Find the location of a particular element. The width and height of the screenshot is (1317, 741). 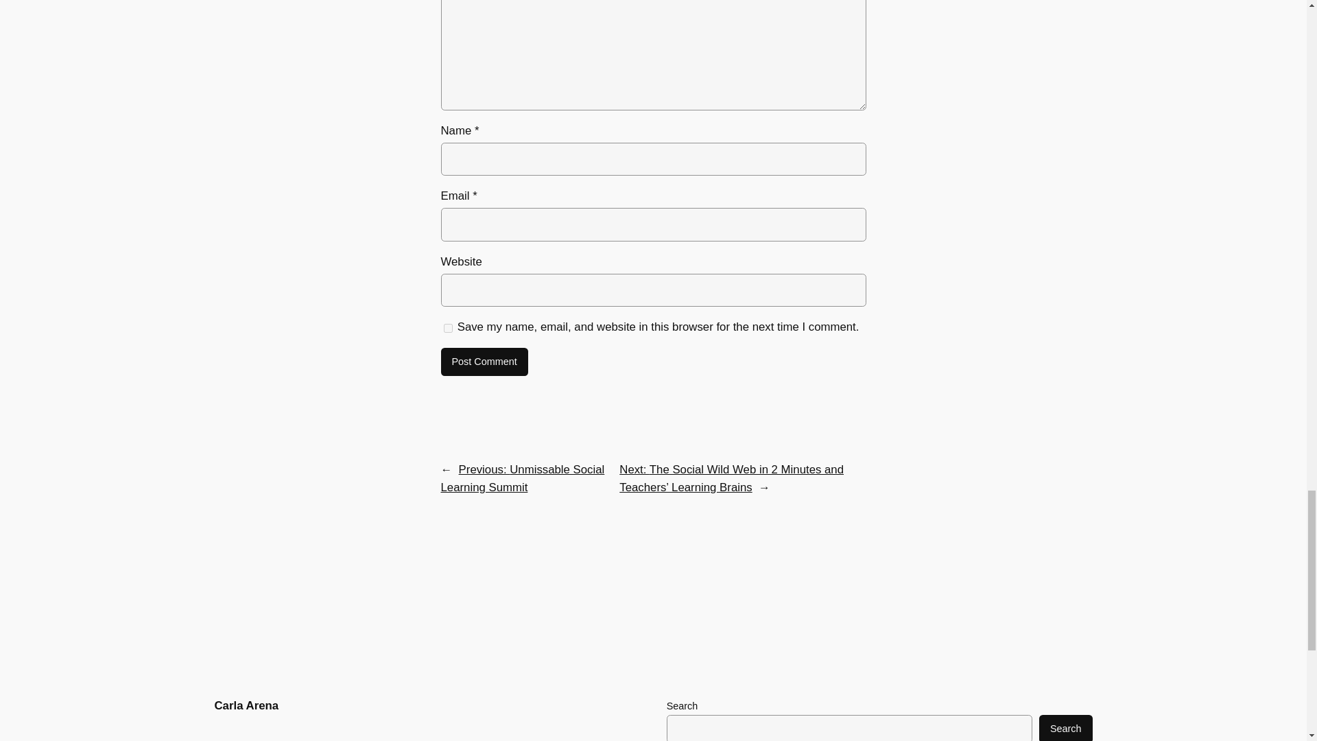

Post Comment is located at coordinates (484, 362).